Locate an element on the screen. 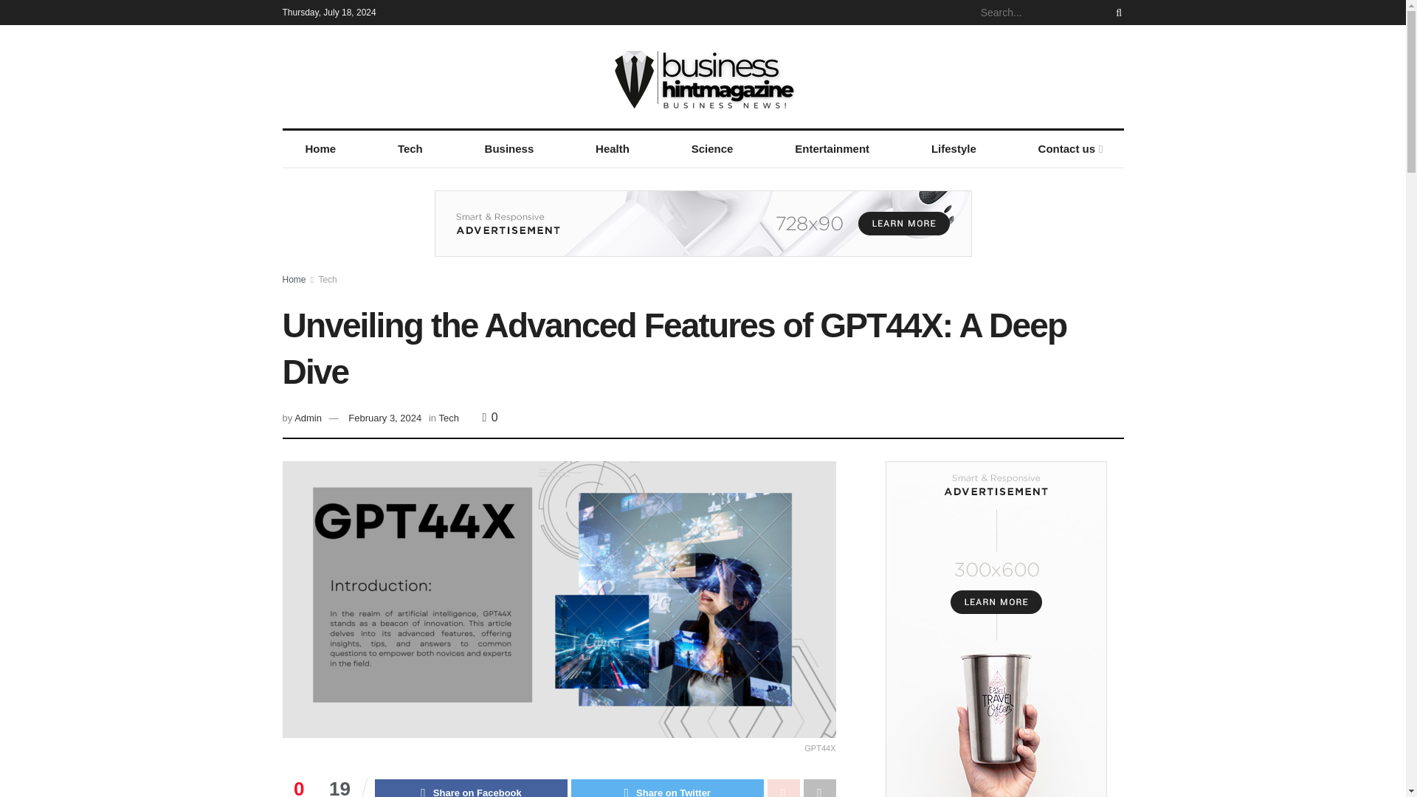  Health is located at coordinates (612, 149).